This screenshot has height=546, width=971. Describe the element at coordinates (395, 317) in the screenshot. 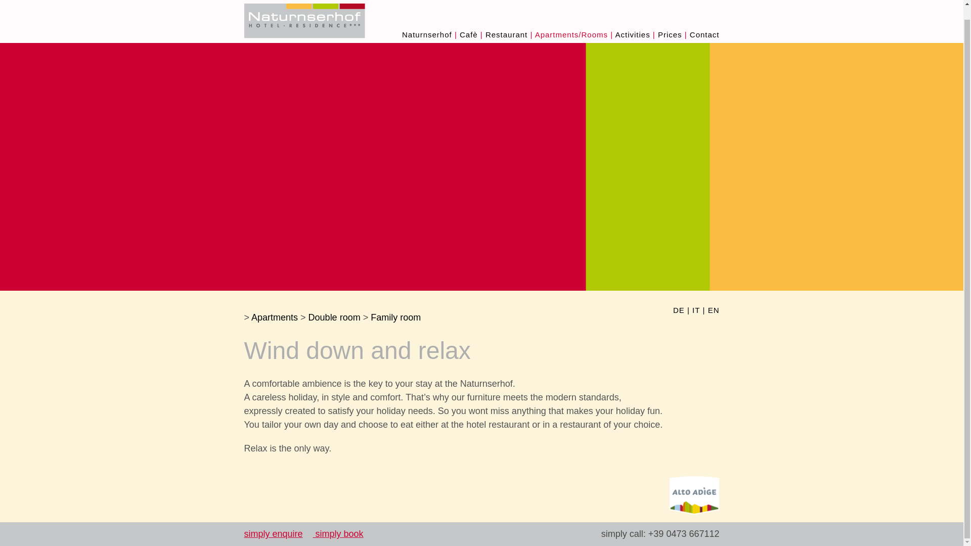

I see `Family room` at that location.